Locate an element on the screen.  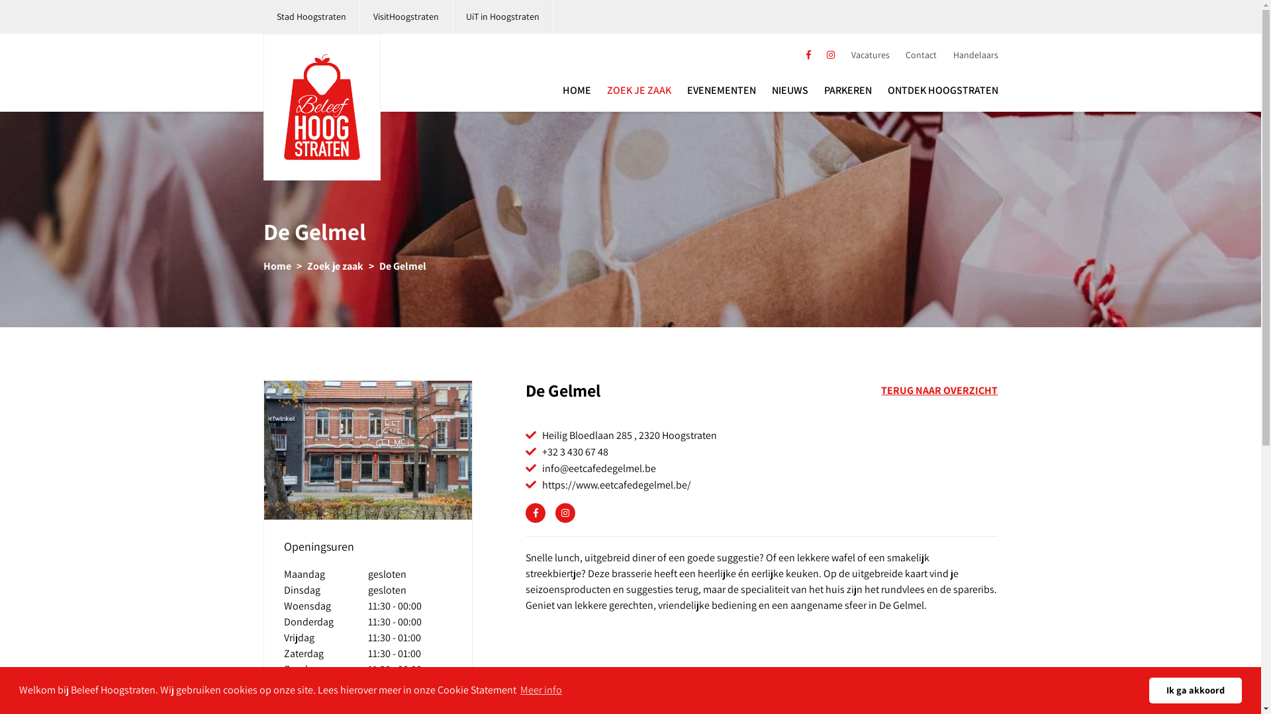
https://www.eetcafedegelmel.be/ is located at coordinates (617, 485).